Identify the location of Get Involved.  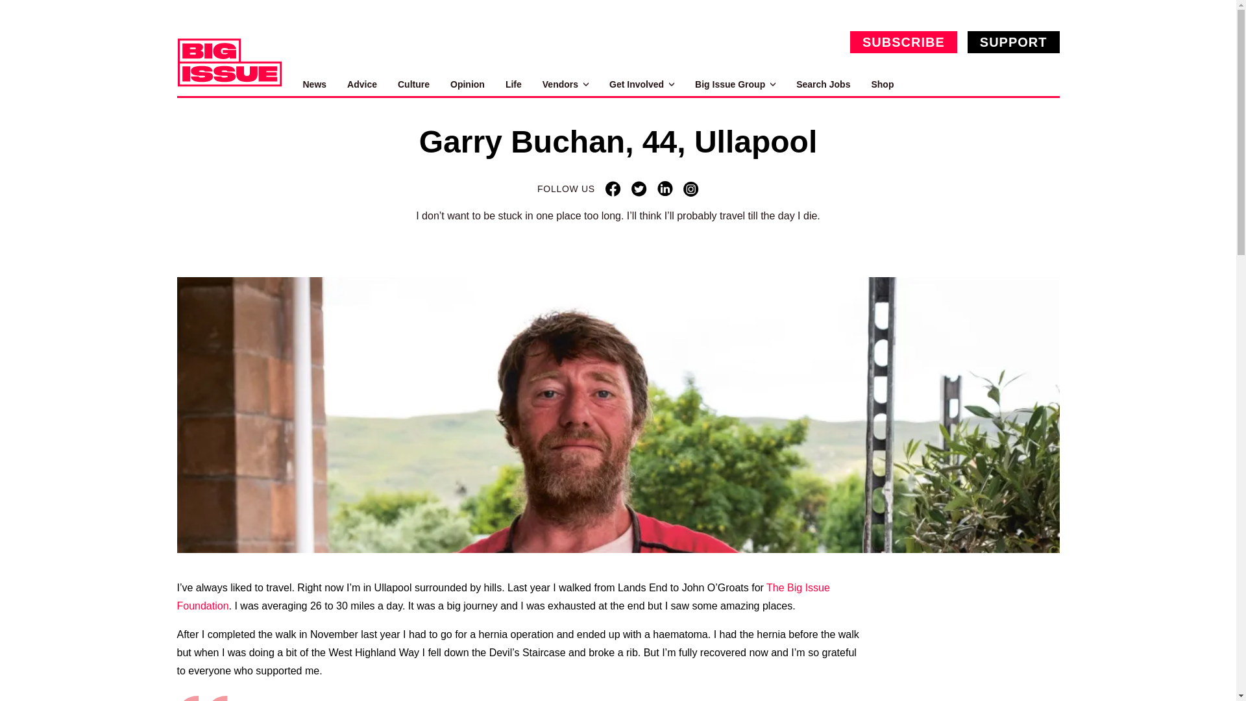
(641, 84).